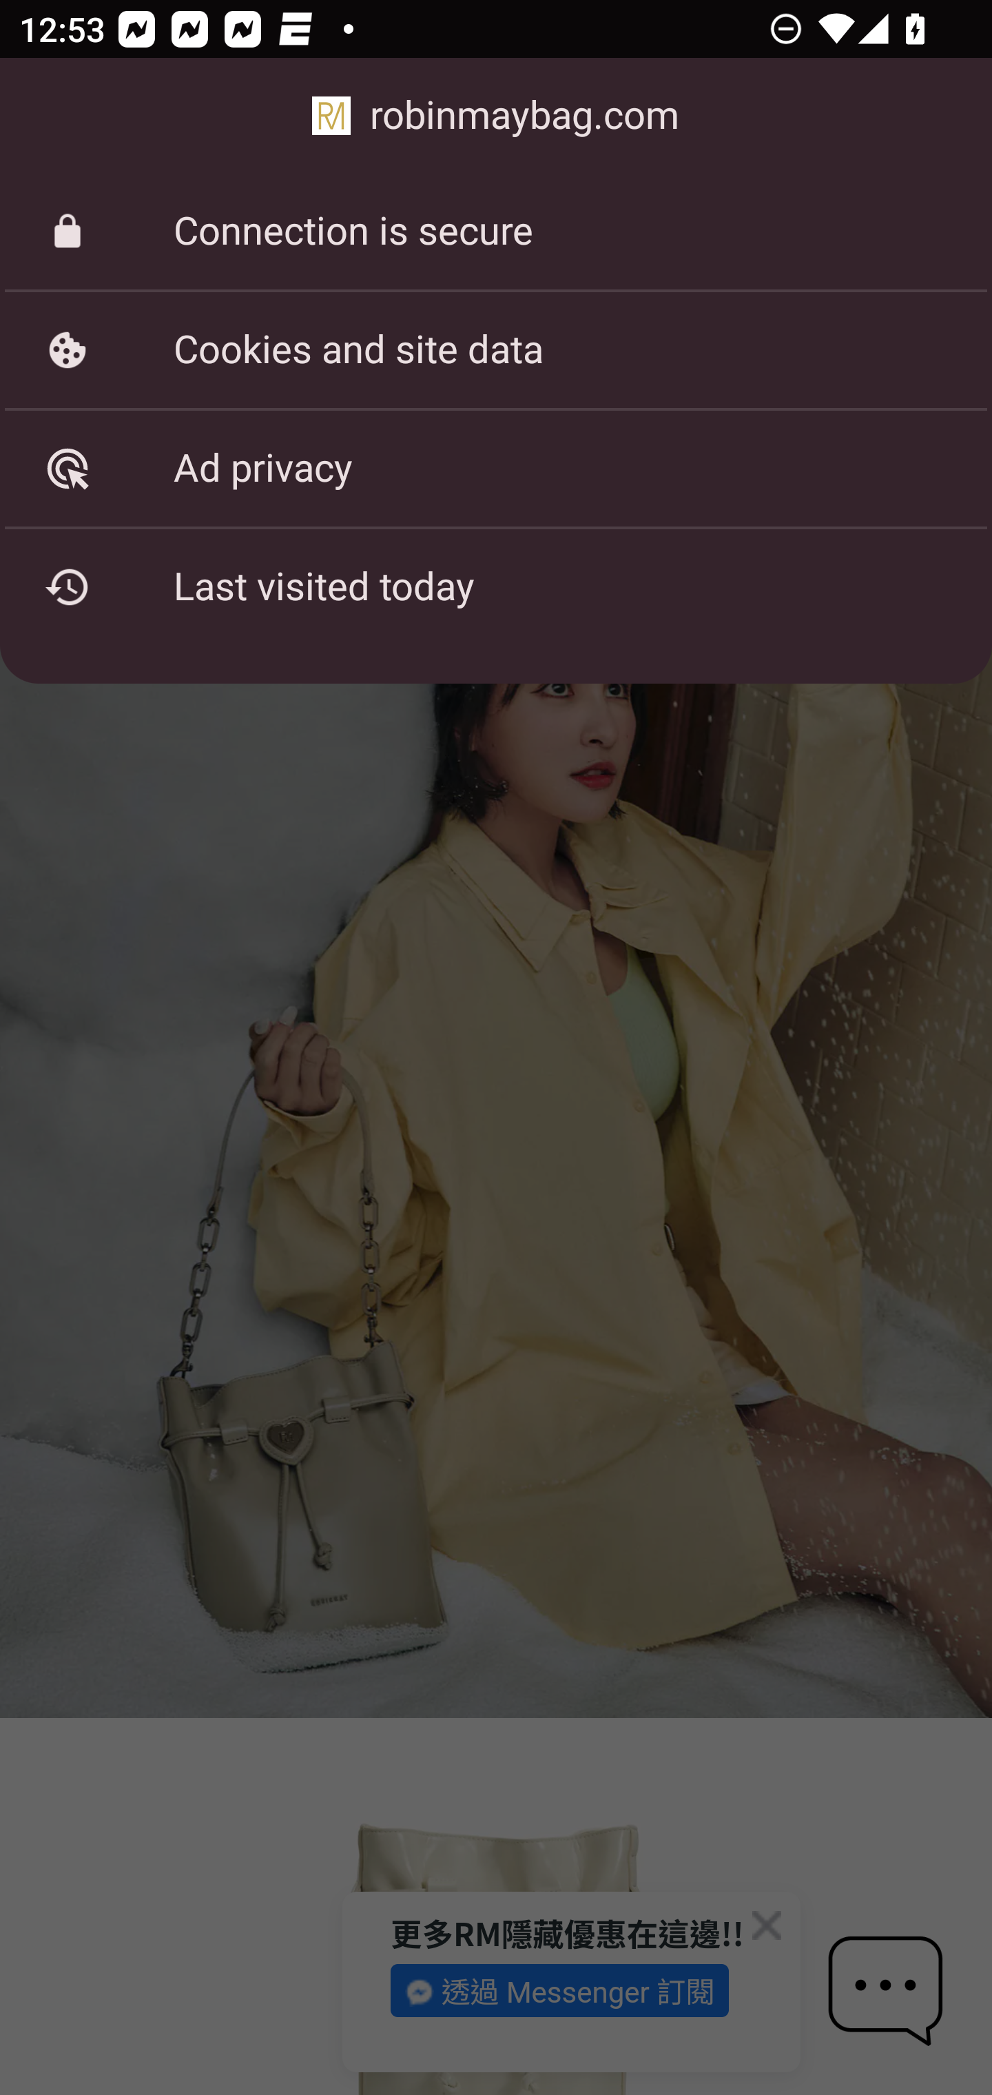 The image size is (992, 2095). Describe the element at coordinates (496, 349) in the screenshot. I see `Cookies and site data` at that location.